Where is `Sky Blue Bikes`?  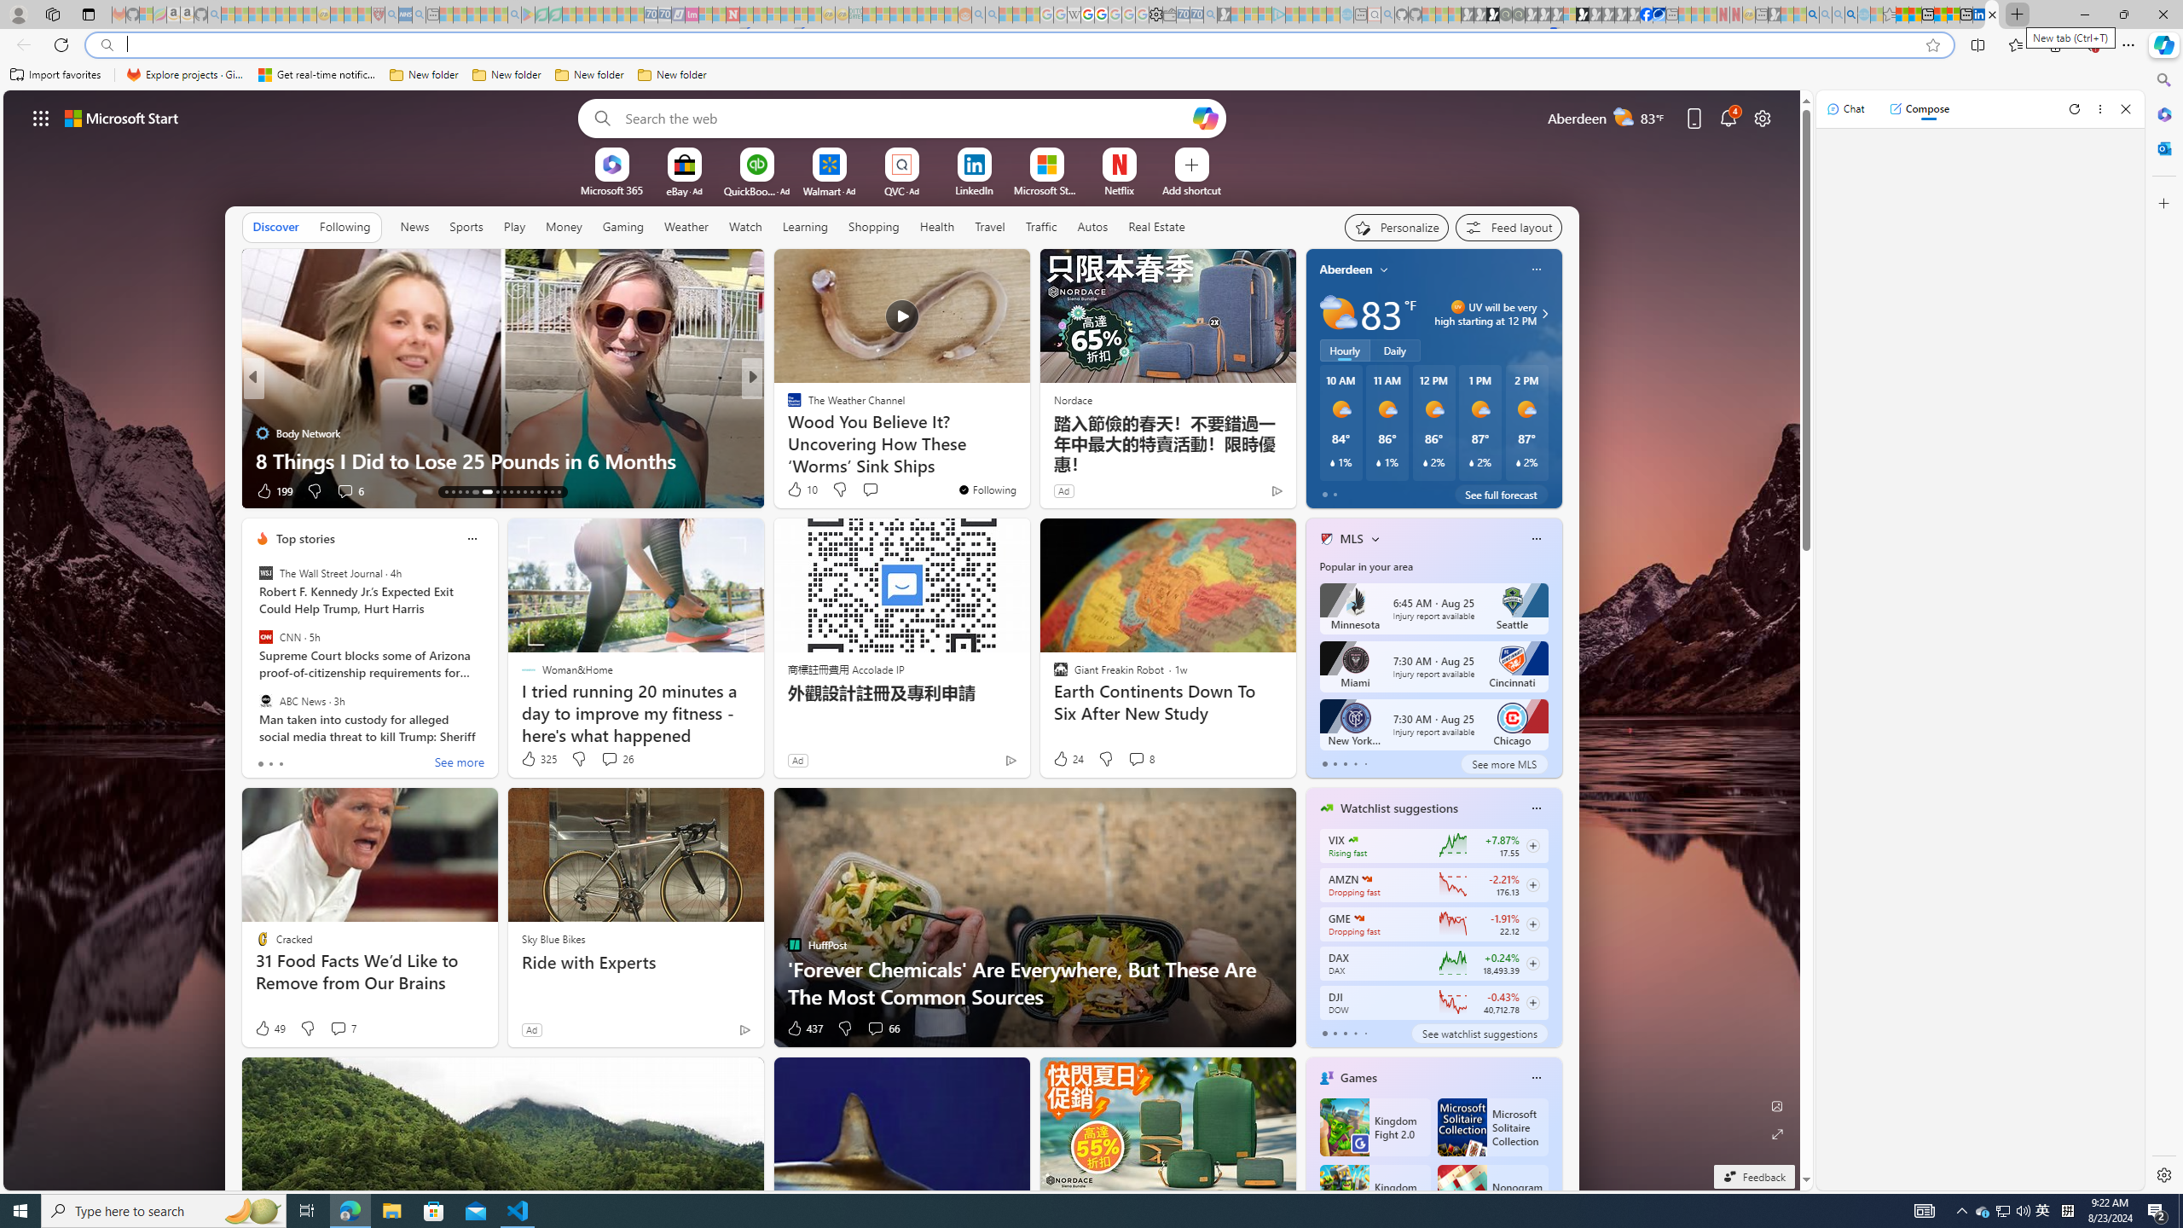 Sky Blue Bikes is located at coordinates (553, 938).